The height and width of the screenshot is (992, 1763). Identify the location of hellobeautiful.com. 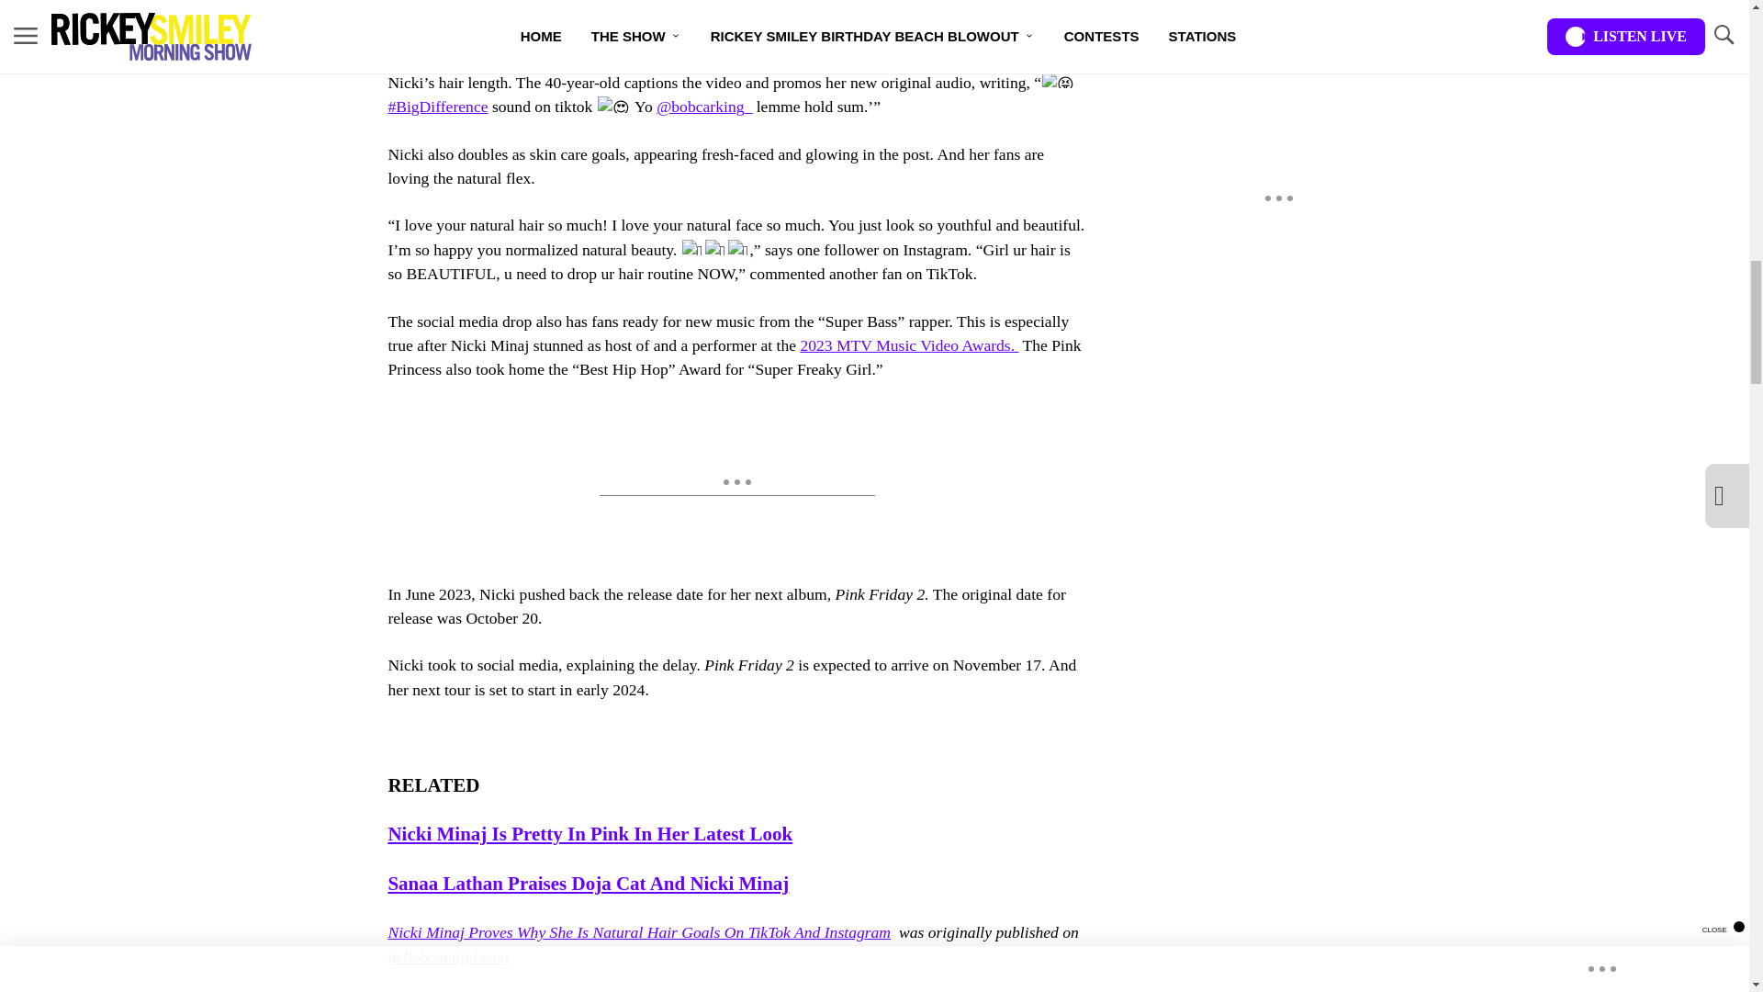
(447, 957).